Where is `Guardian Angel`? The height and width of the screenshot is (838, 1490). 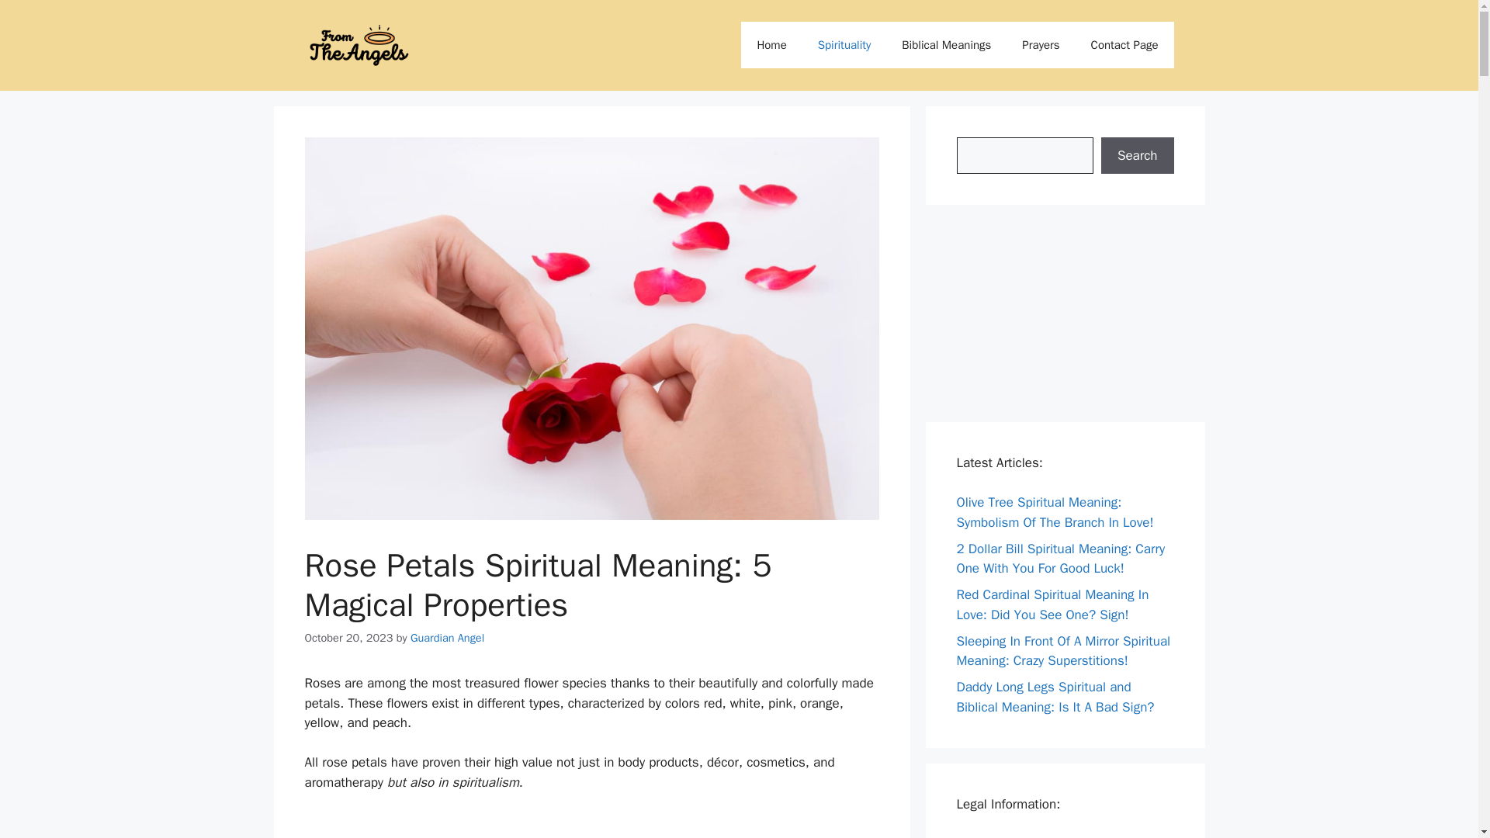 Guardian Angel is located at coordinates (447, 638).